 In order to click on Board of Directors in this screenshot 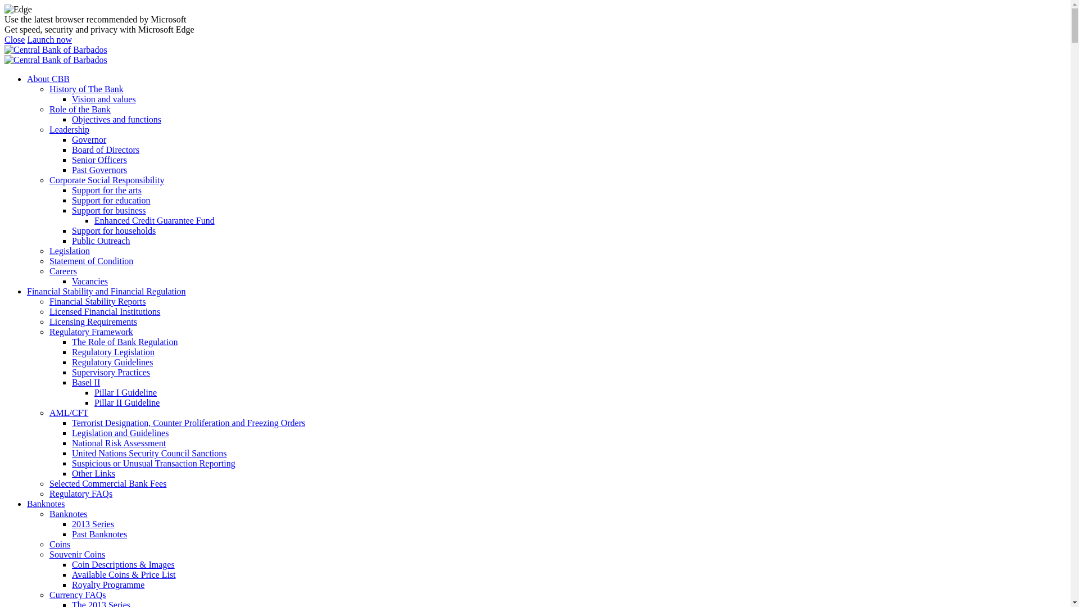, I will do `click(106, 150)`.